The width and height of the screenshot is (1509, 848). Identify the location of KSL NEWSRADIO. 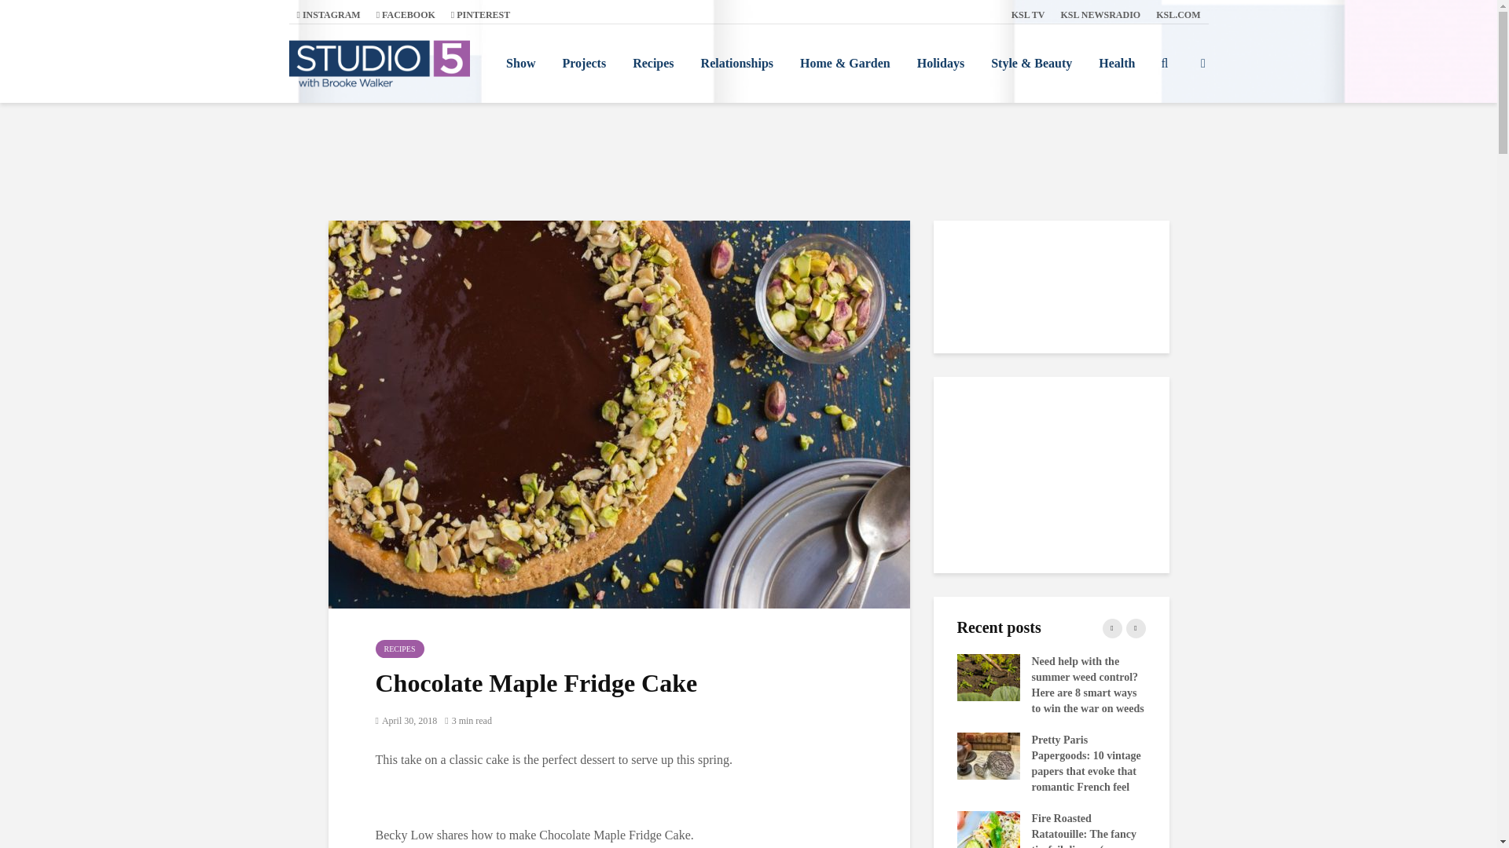
(1100, 14).